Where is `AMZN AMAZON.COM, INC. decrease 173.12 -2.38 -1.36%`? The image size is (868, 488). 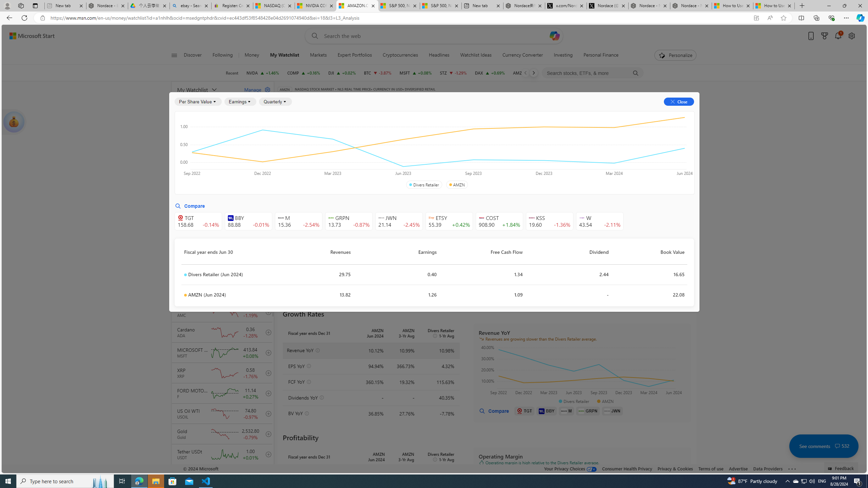
AMZN AMAZON.COM, INC. decrease 173.12 -2.38 -1.36% is located at coordinates (529, 73).